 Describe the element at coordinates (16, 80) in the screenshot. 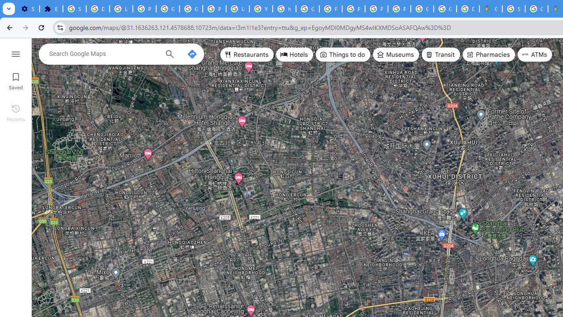

I see `Saved` at that location.